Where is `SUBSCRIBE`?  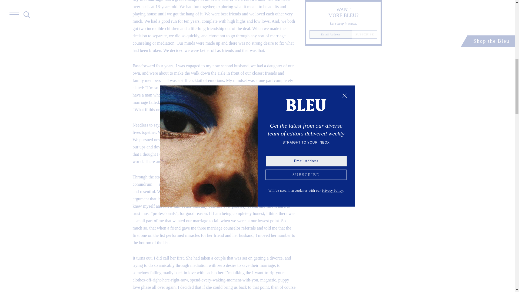 SUBSCRIBE is located at coordinates (365, 34).